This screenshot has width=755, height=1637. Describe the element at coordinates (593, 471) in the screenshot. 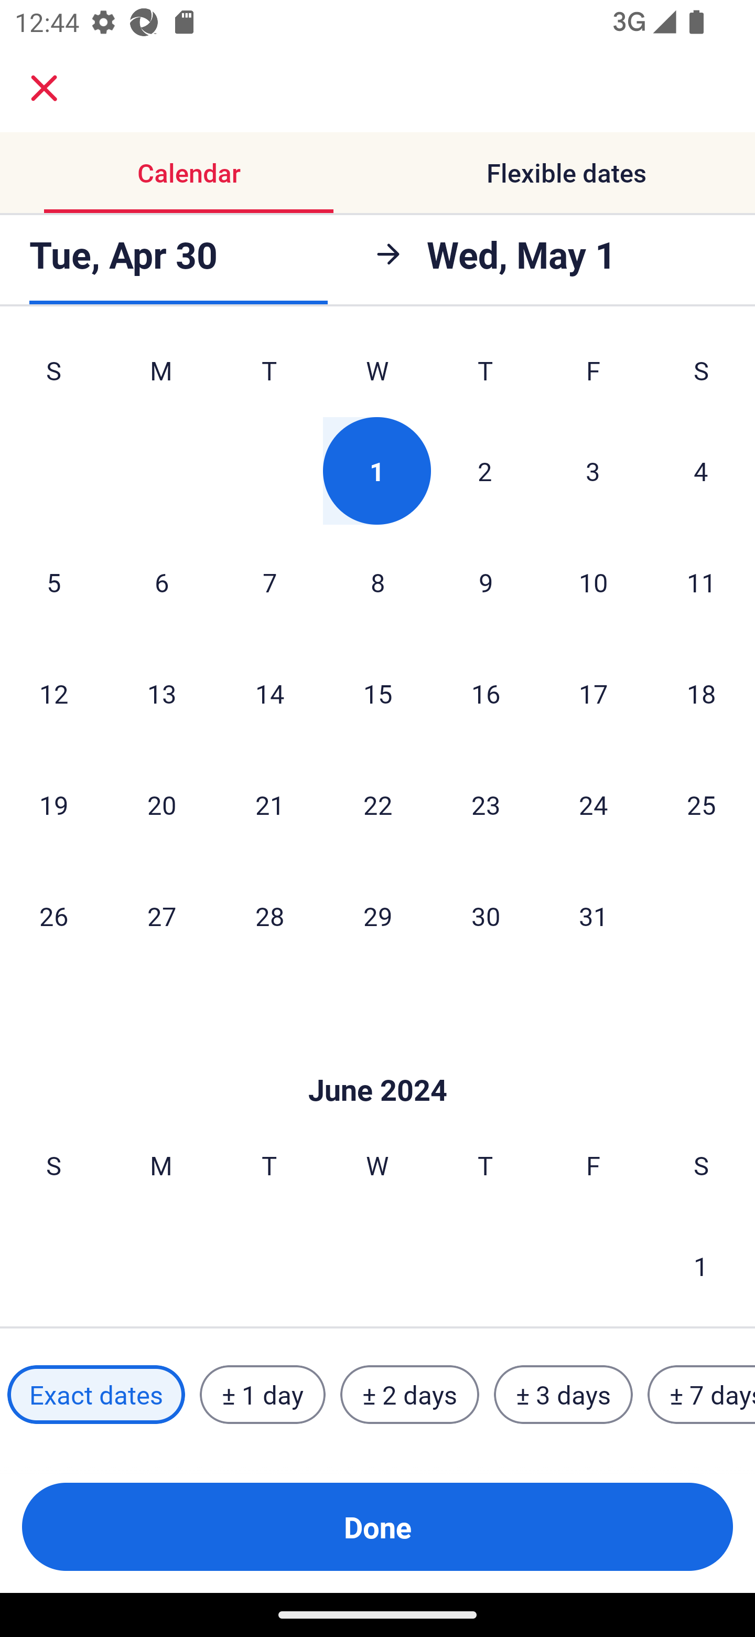

I see `3 Friday, May 3, 2024` at that location.